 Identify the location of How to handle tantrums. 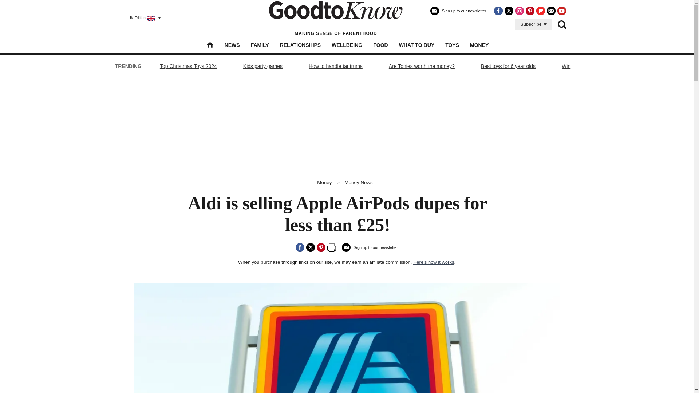
(335, 66).